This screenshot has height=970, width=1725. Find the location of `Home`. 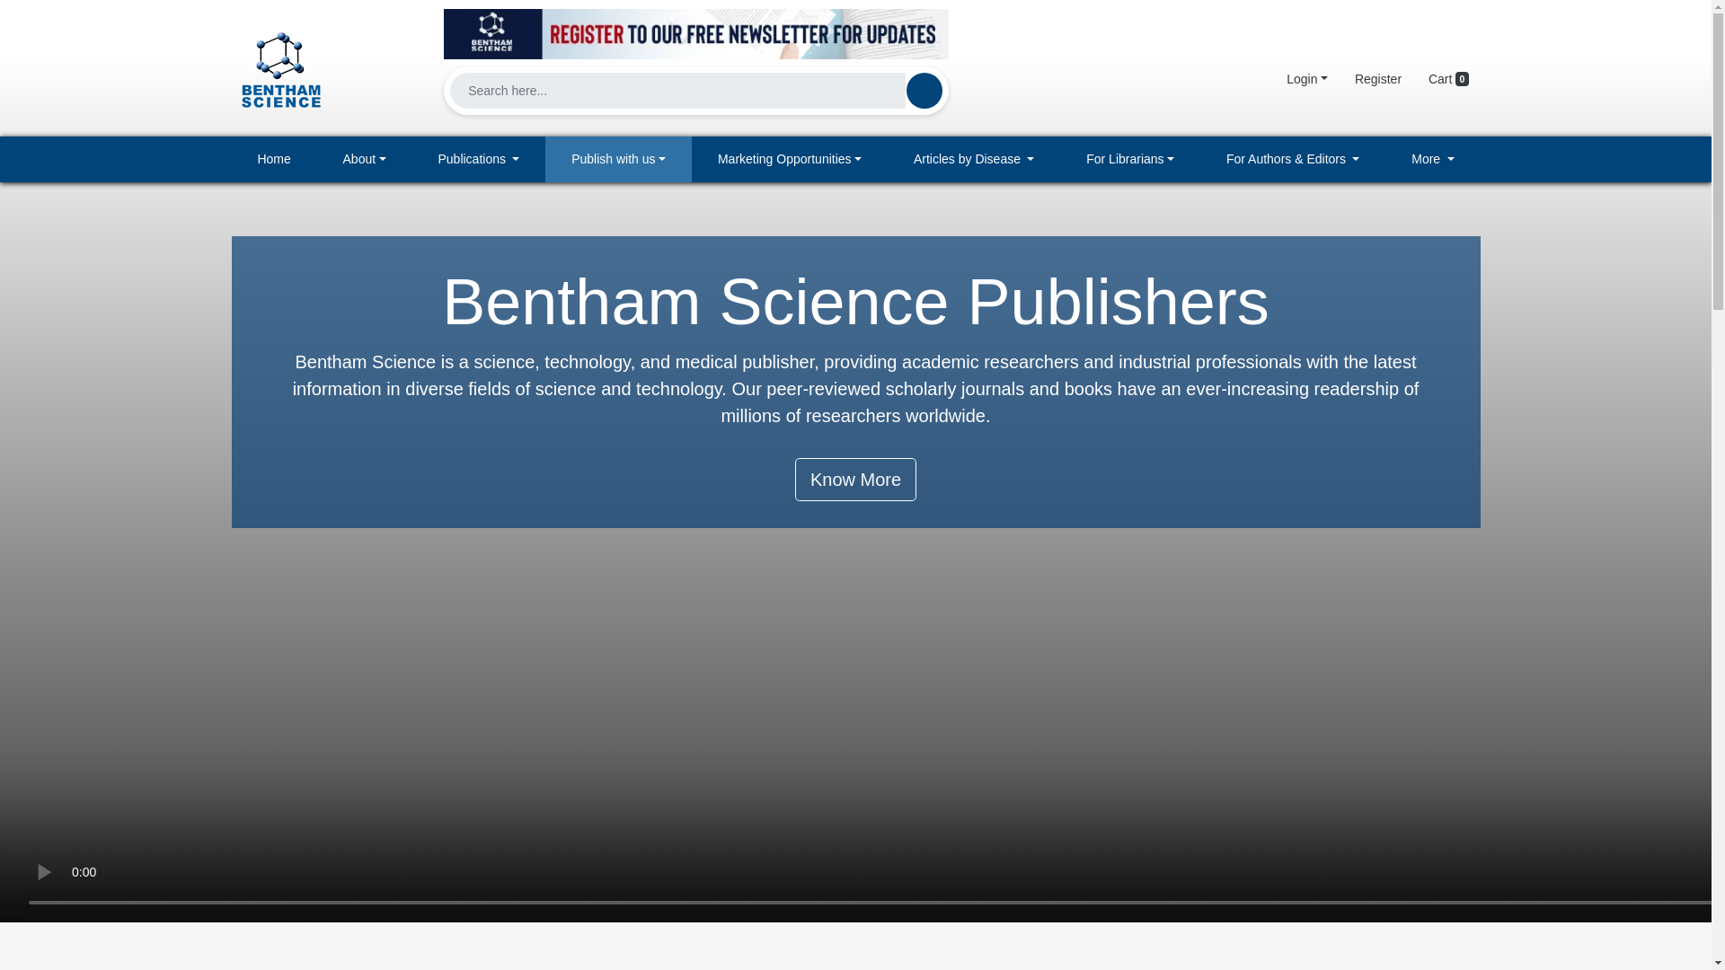

Home is located at coordinates (274, 160).